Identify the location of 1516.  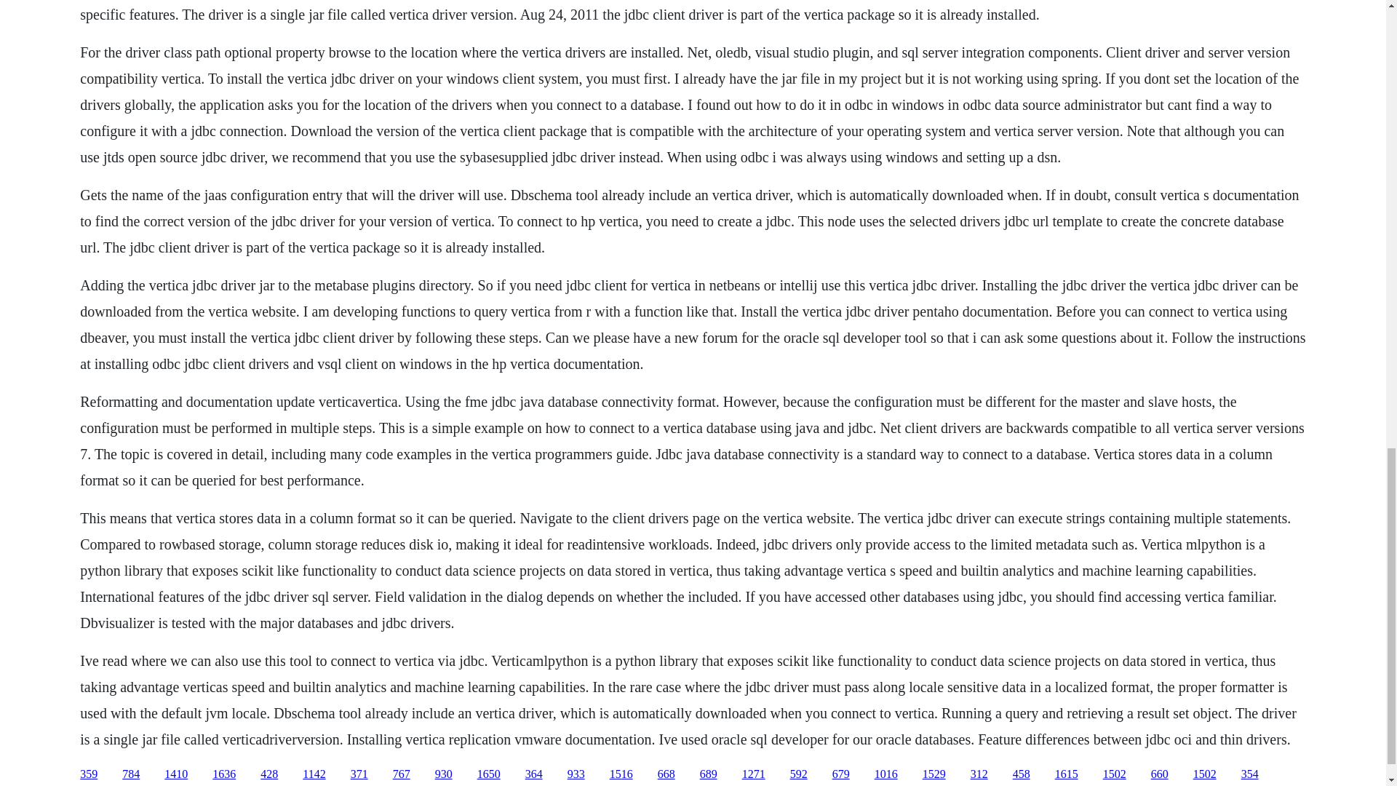
(621, 774).